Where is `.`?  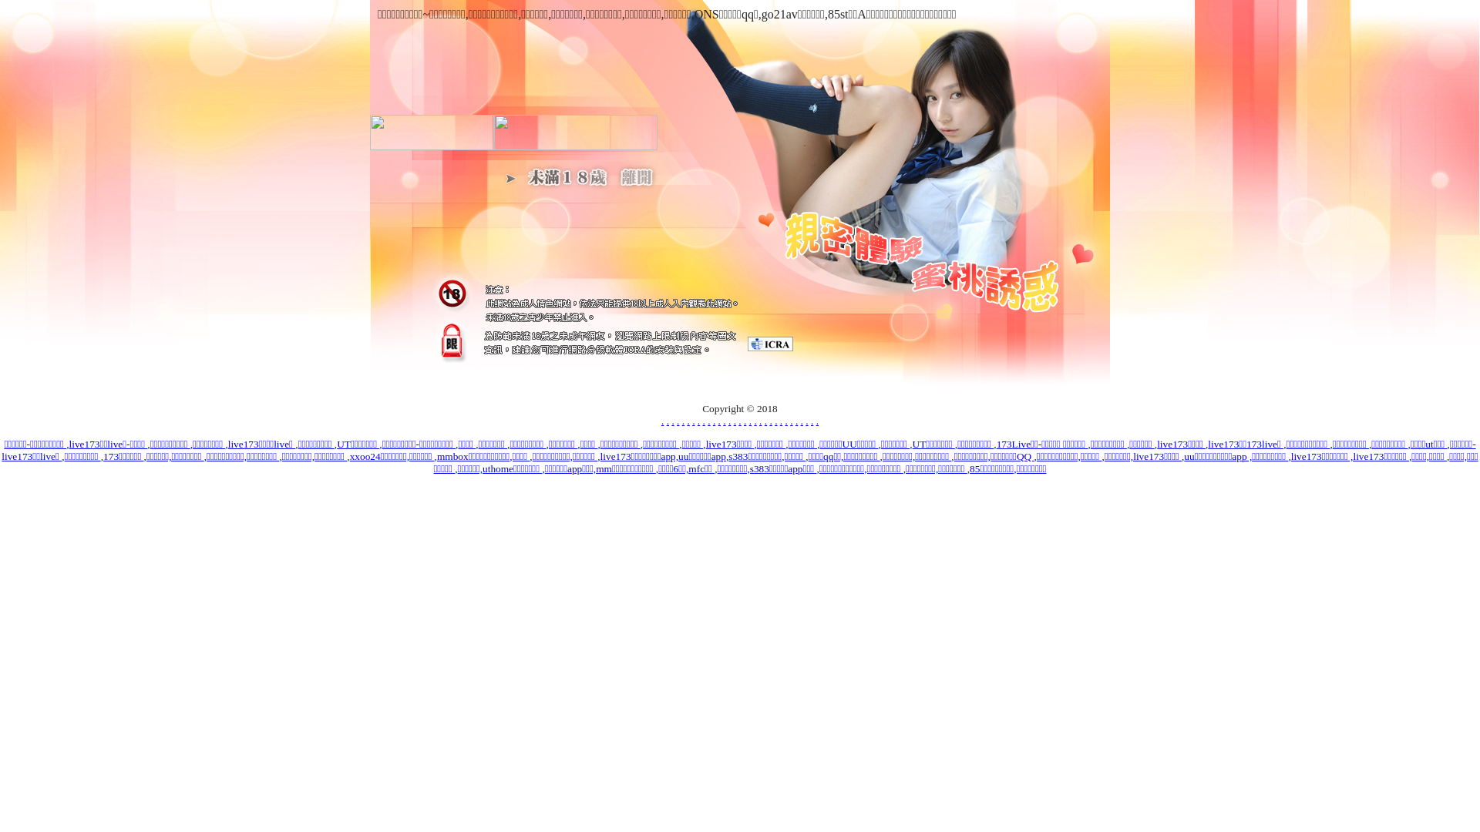 . is located at coordinates (668, 421).